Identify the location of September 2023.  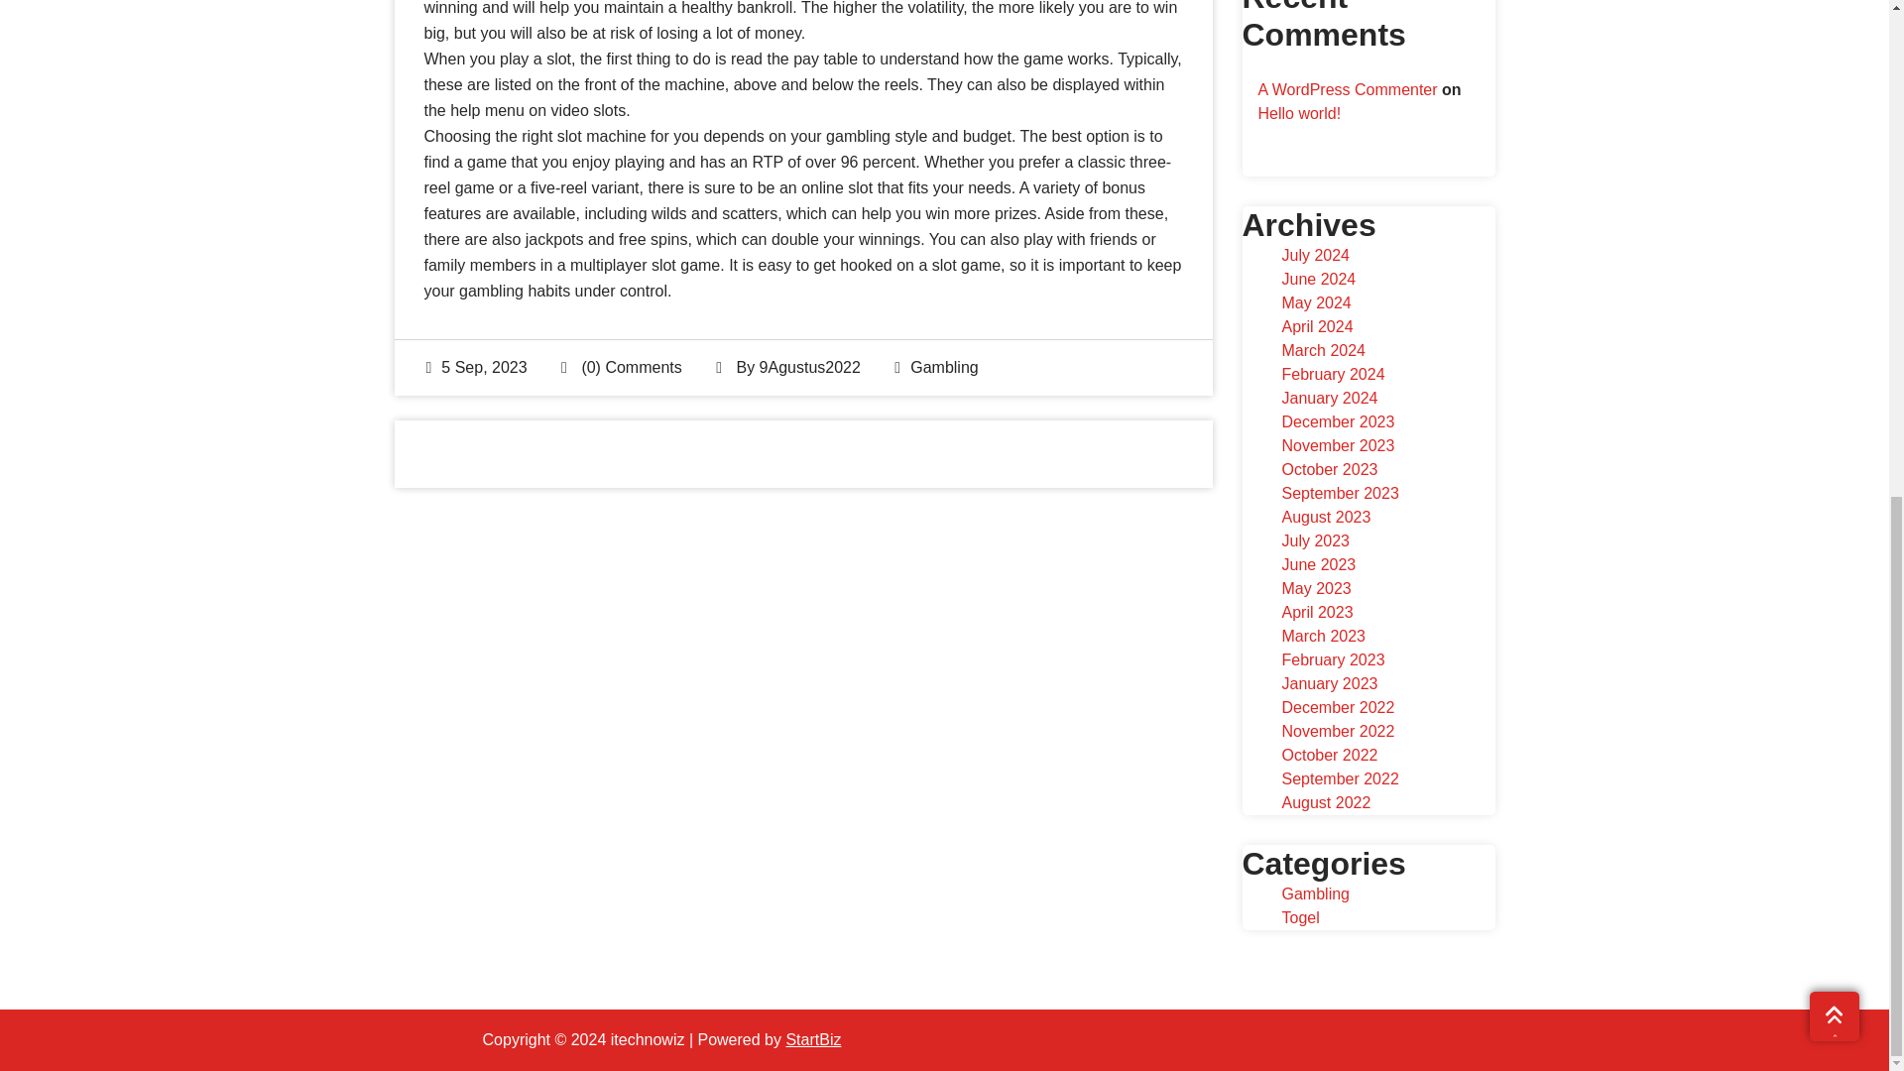
(1339, 494).